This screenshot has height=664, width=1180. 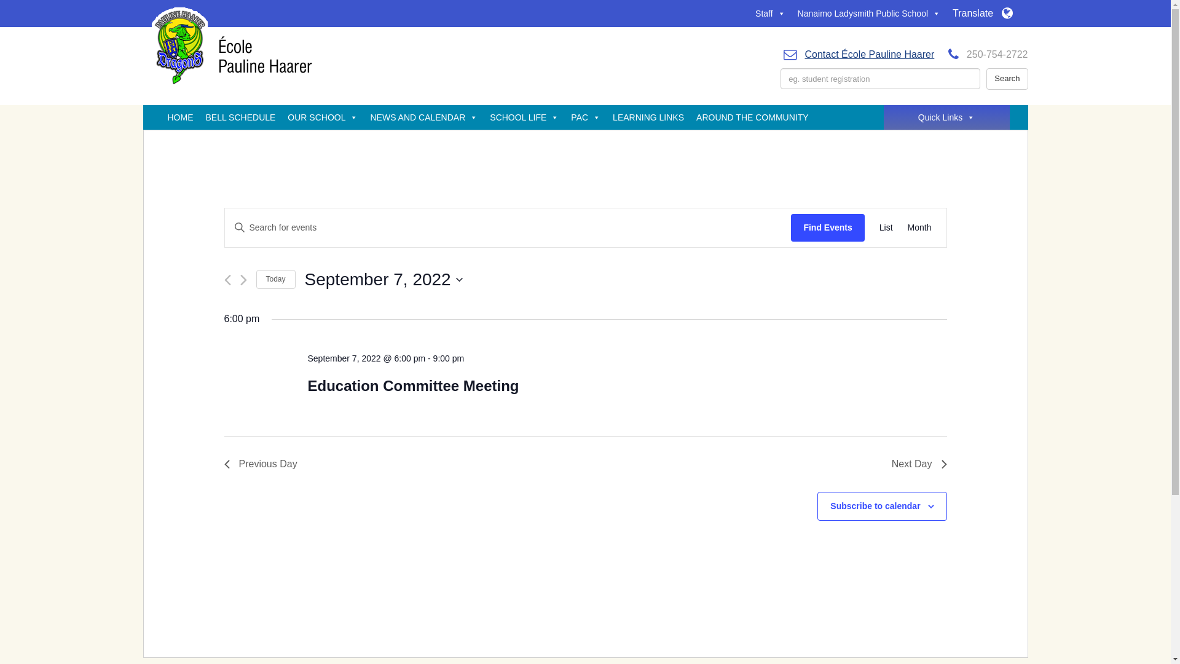 What do you see at coordinates (982, 14) in the screenshot?
I see `Translate  ` at bounding box center [982, 14].